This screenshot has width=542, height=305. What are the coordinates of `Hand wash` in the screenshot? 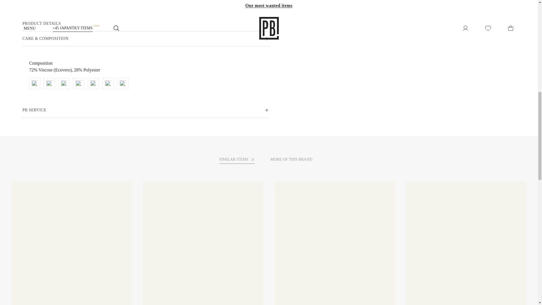 It's located at (34, 84).